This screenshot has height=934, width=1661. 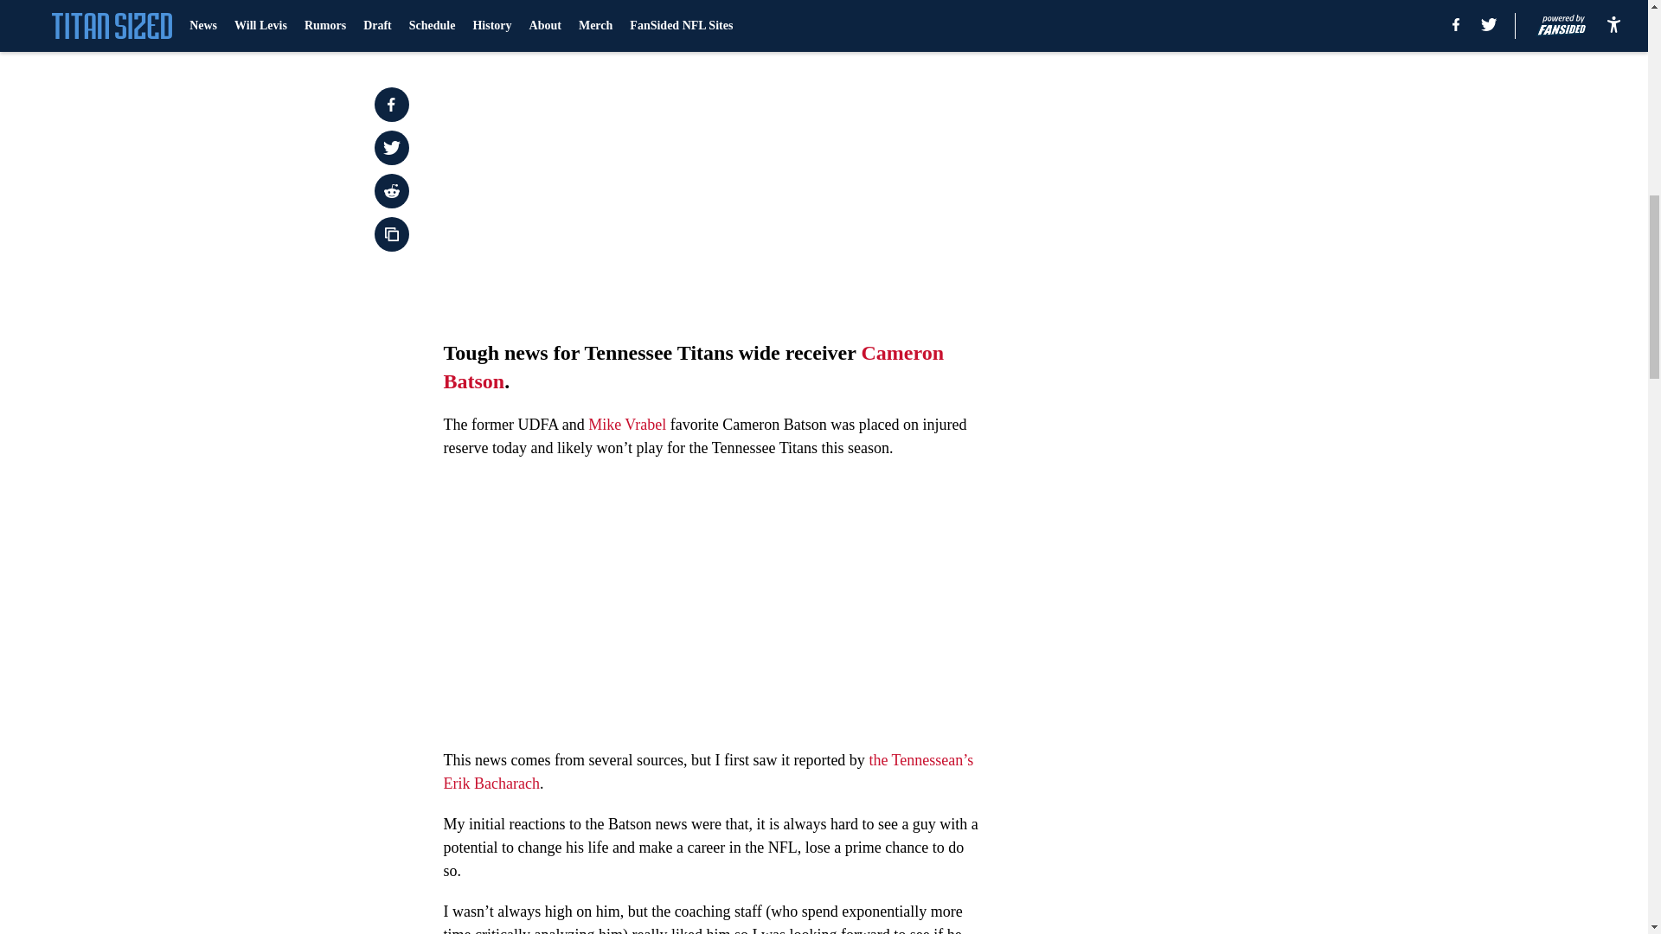 I want to click on Mike Vrabel, so click(x=626, y=424).